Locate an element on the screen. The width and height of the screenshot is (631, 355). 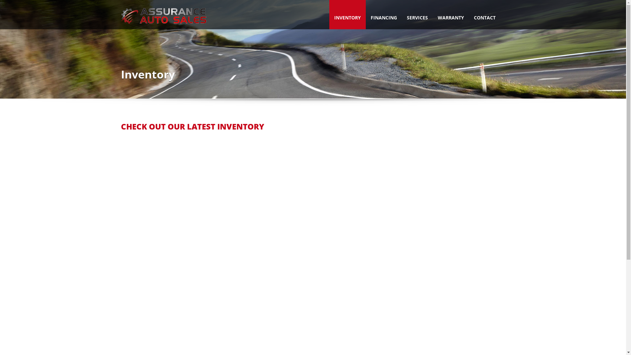
SERVICES is located at coordinates (417, 14).